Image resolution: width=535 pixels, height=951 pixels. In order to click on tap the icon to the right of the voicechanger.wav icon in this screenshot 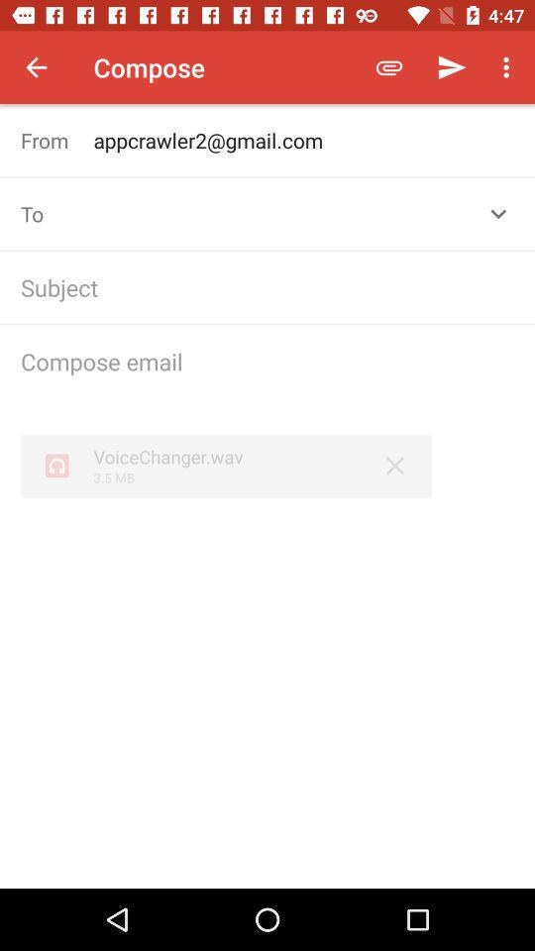, I will do `click(394, 466)`.